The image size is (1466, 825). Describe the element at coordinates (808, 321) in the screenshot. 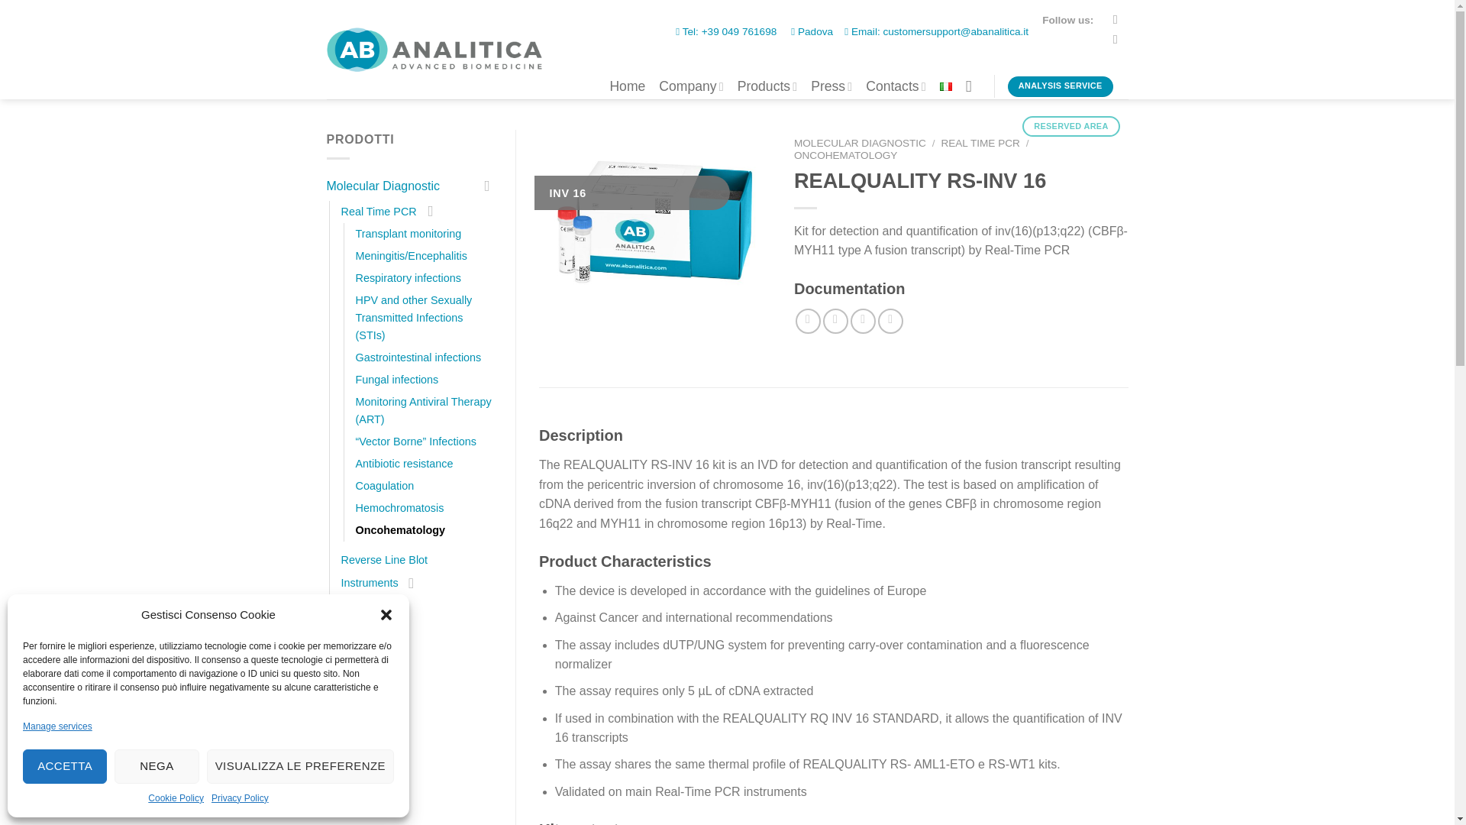

I see `Share on Facebook` at that location.